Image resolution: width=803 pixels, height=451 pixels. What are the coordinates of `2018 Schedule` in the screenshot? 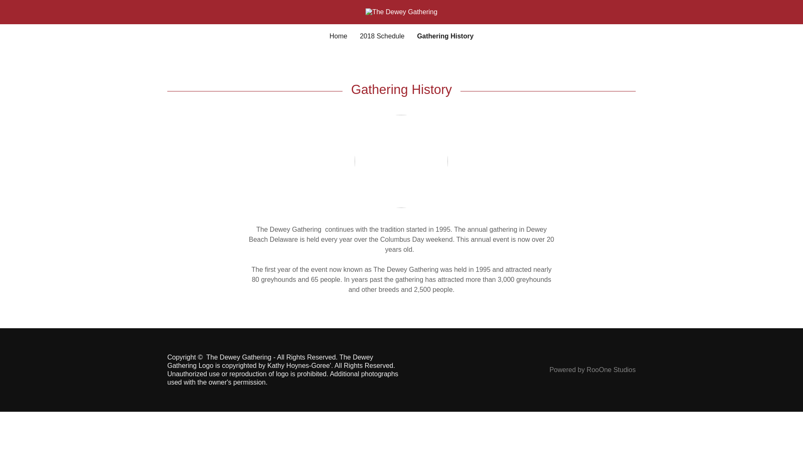 It's located at (382, 36).